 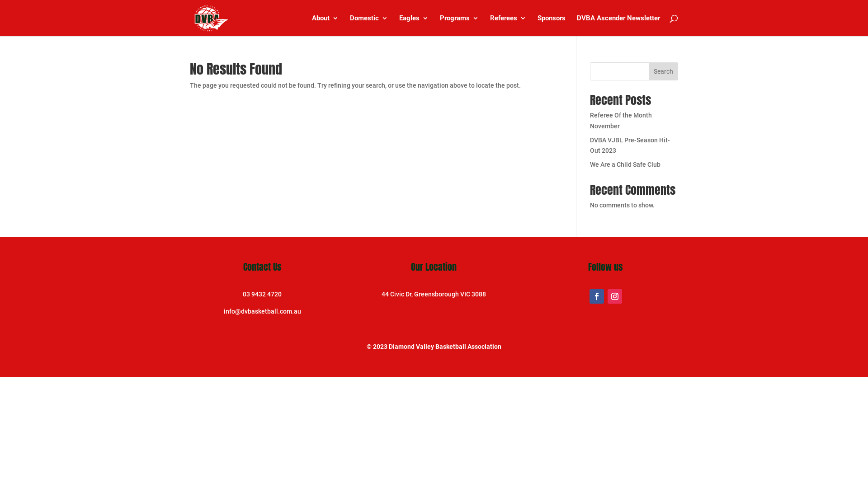 What do you see at coordinates (621, 121) in the screenshot?
I see `Referee Of the Month November` at bounding box center [621, 121].